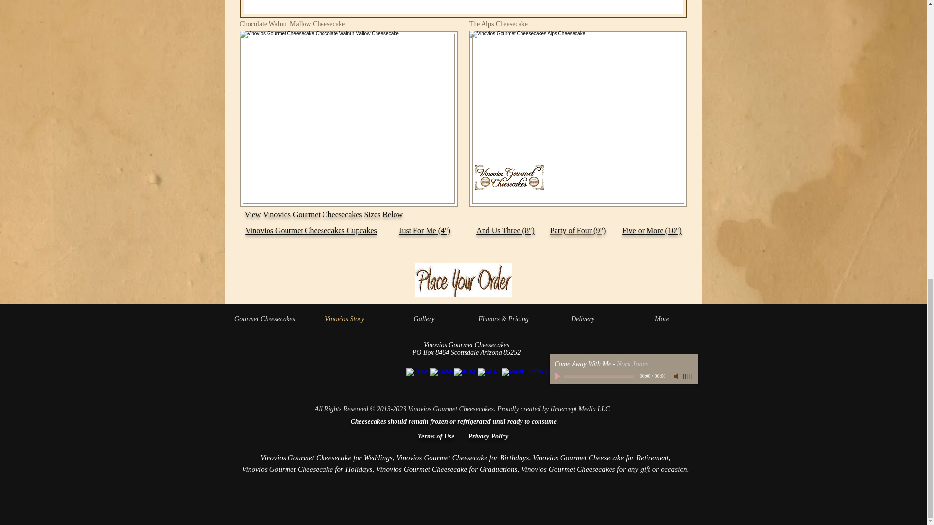 Image resolution: width=934 pixels, height=525 pixels. I want to click on Vinovios Story, so click(344, 319).